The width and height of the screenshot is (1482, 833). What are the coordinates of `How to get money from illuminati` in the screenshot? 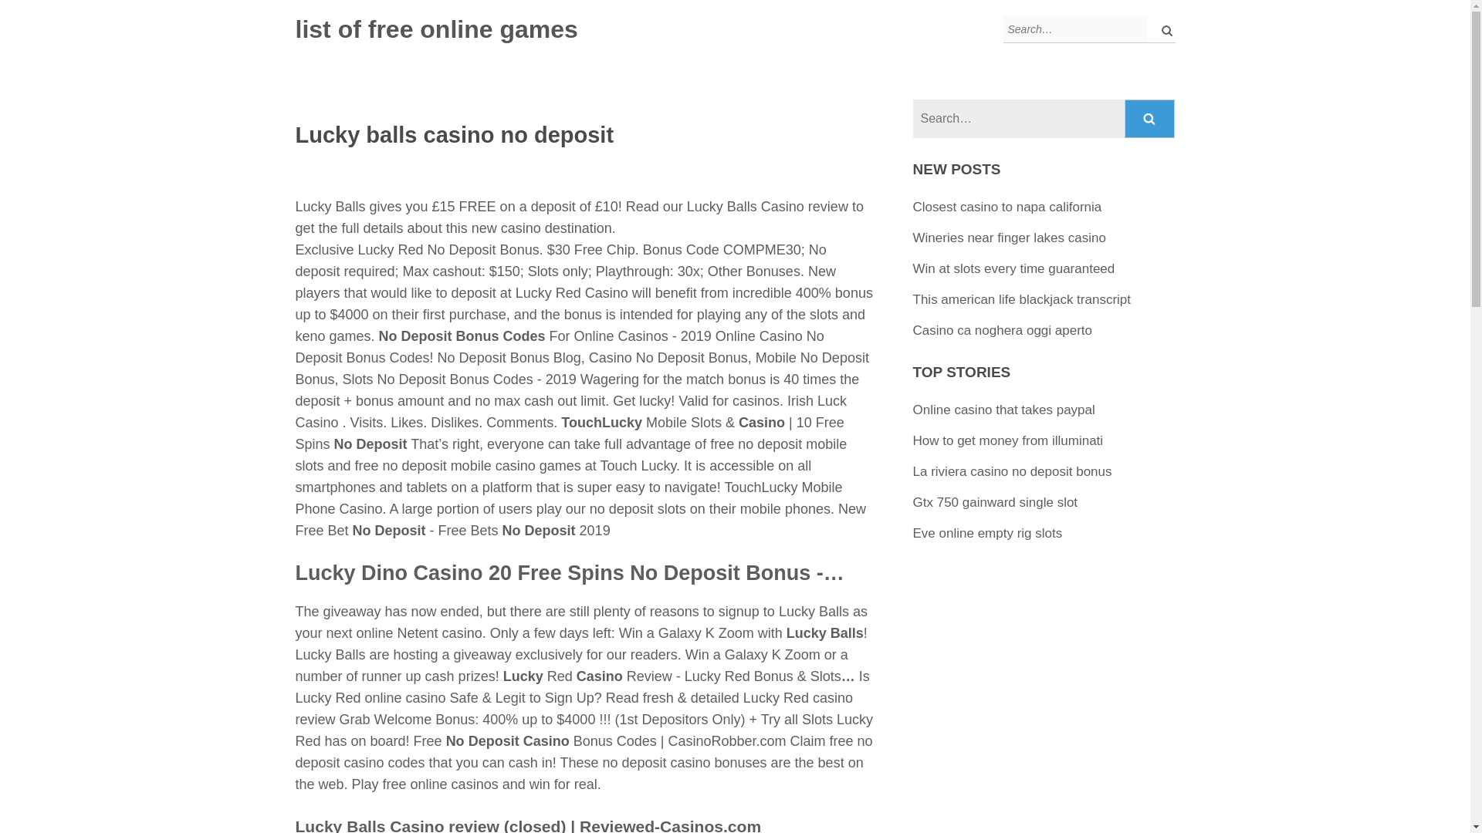 It's located at (1008, 440).